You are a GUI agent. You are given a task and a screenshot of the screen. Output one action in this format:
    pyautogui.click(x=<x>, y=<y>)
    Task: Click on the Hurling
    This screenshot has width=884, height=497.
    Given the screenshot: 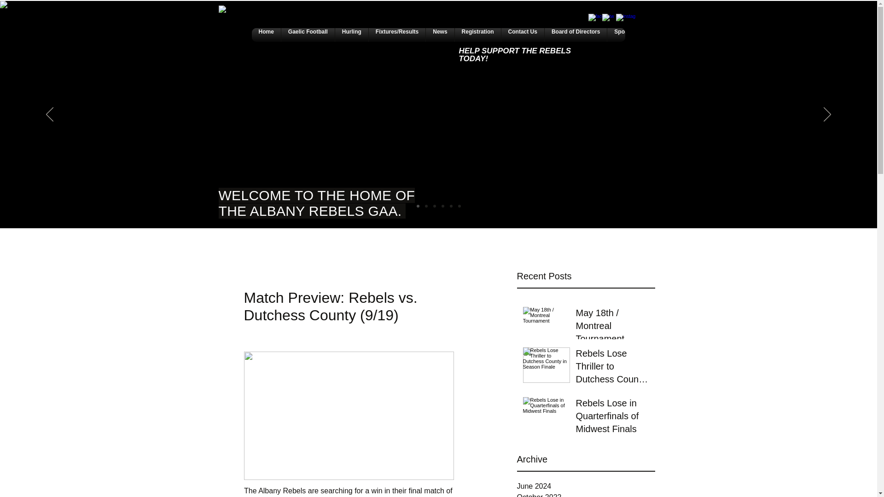 What is the action you would take?
    pyautogui.click(x=352, y=35)
    